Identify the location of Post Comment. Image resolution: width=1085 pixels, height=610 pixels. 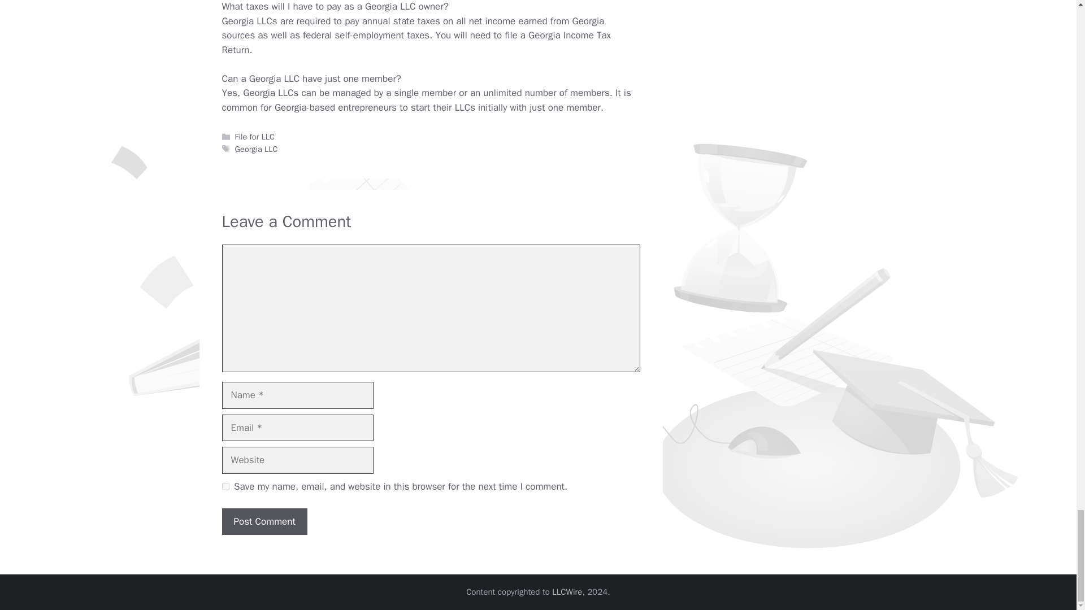
(264, 522).